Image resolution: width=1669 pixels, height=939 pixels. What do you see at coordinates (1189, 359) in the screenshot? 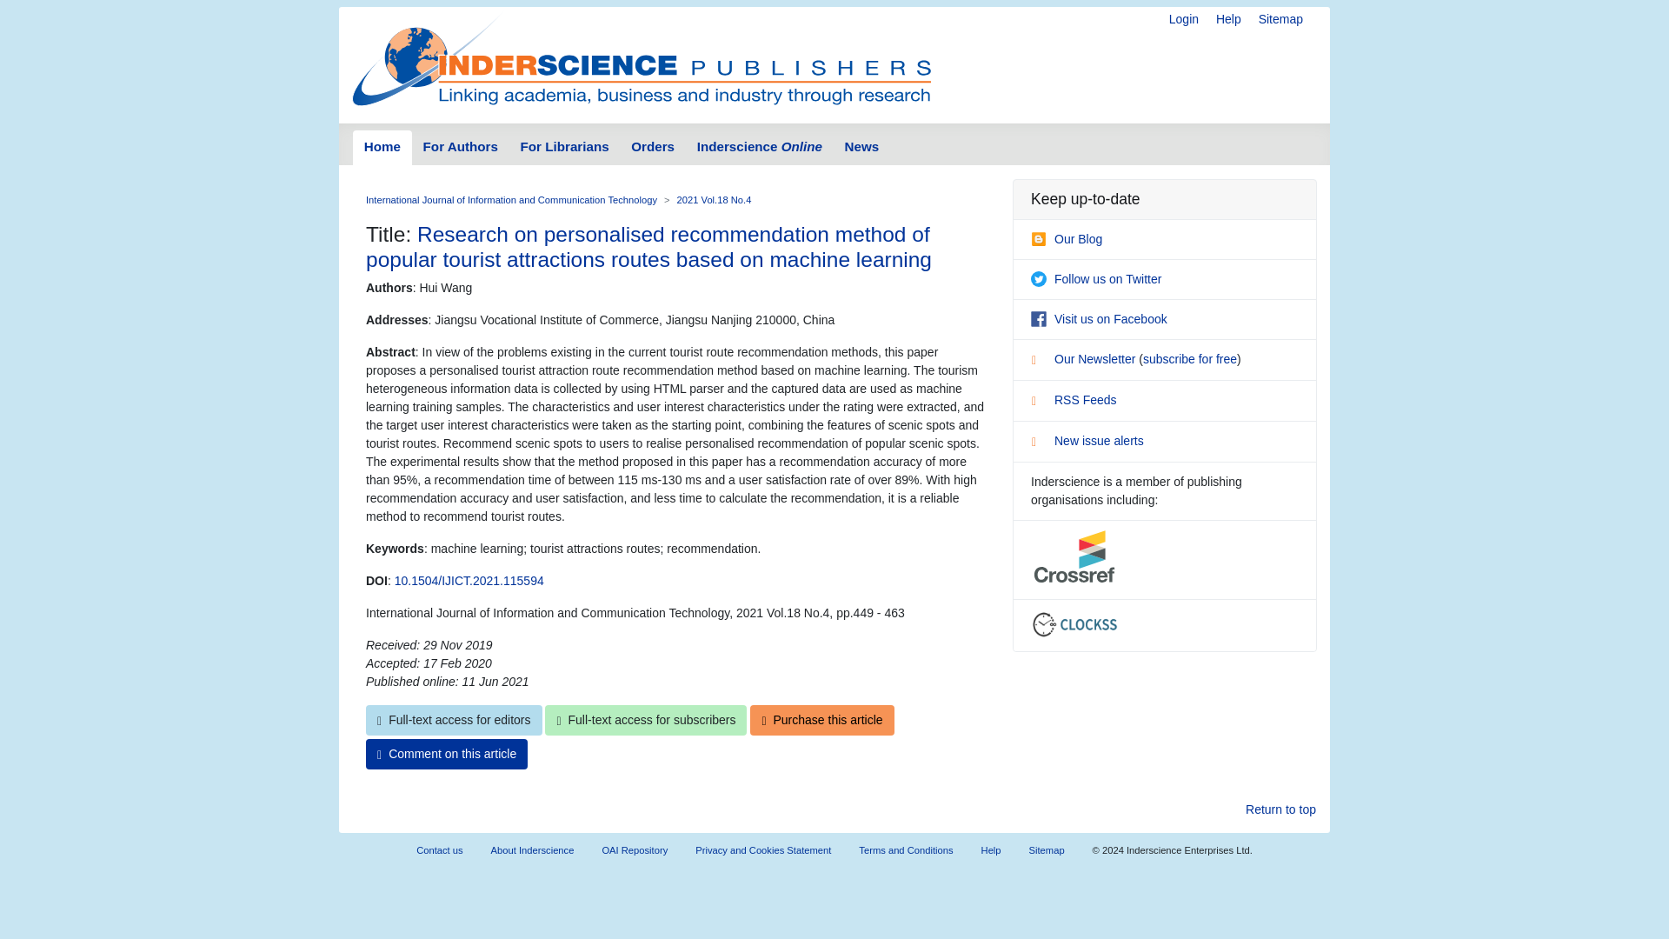
I see `subscribe for free` at bounding box center [1189, 359].